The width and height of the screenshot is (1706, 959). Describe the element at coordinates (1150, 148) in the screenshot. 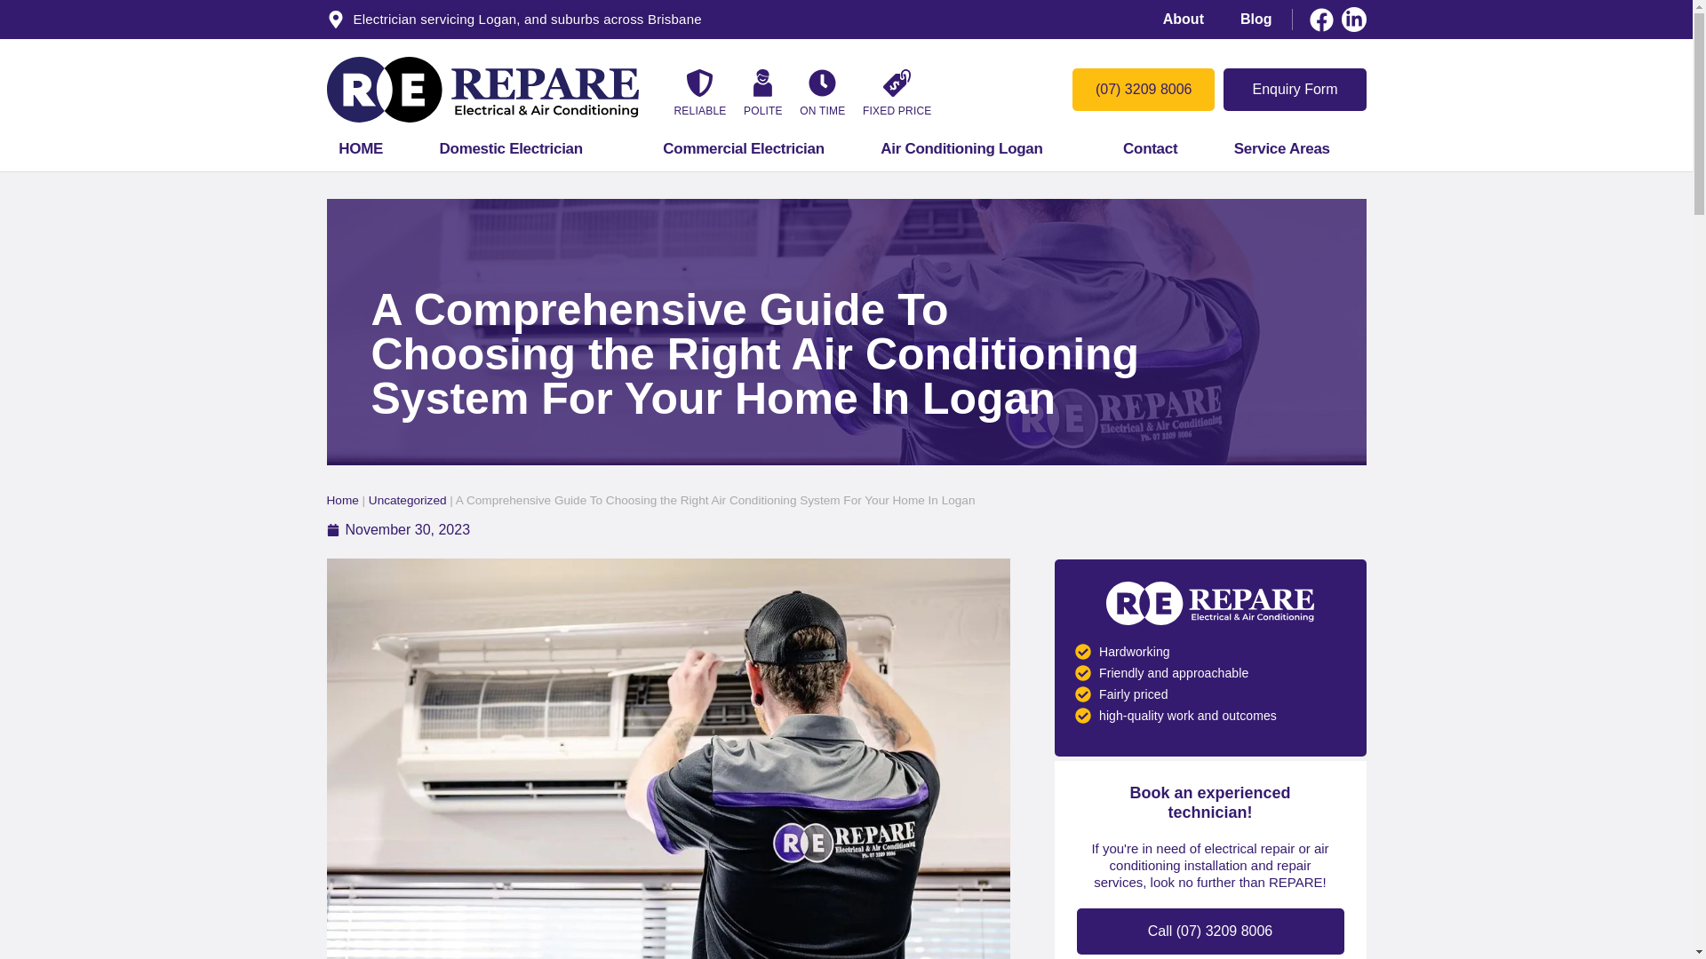

I see `Contact` at that location.